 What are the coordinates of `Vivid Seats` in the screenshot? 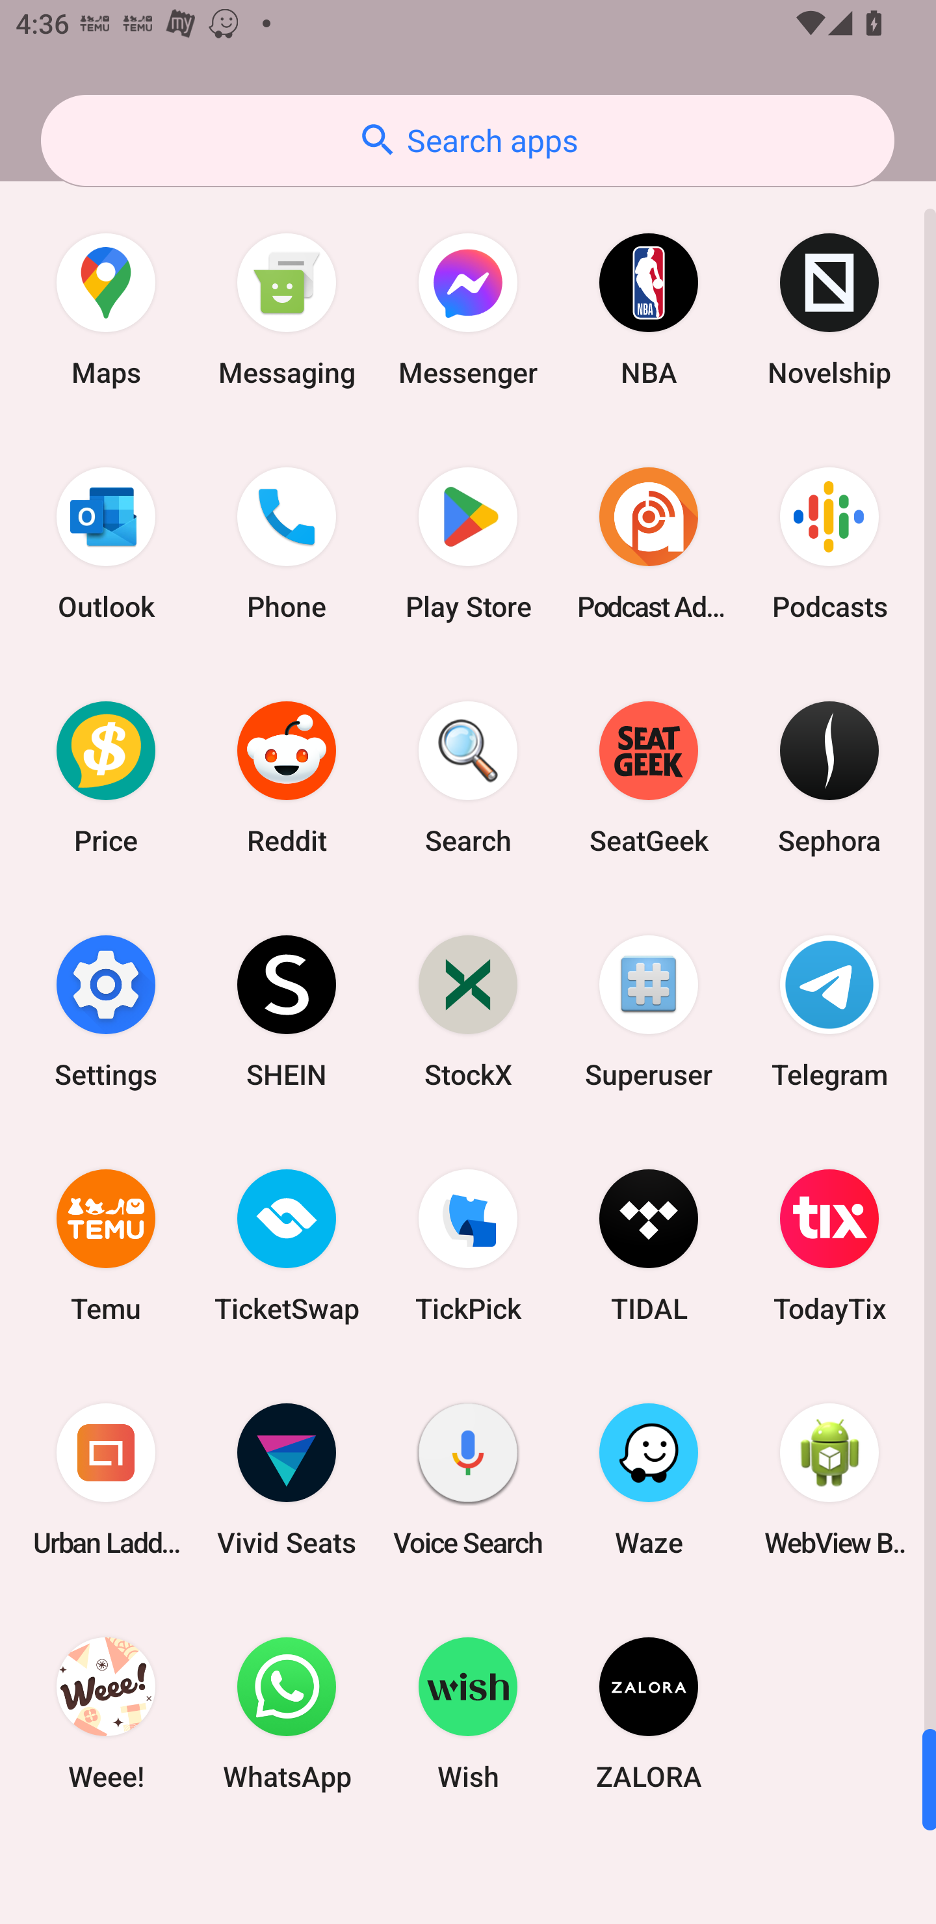 It's located at (287, 1479).